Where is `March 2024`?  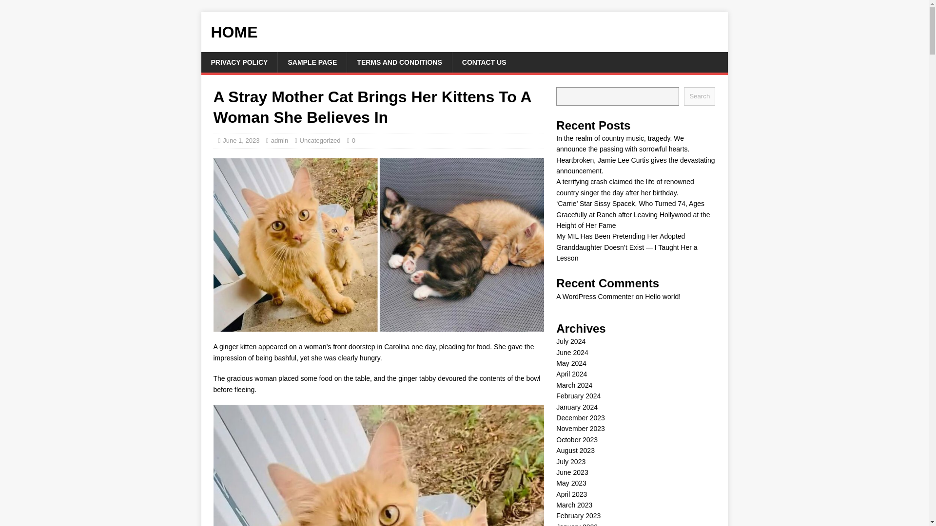 March 2024 is located at coordinates (574, 385).